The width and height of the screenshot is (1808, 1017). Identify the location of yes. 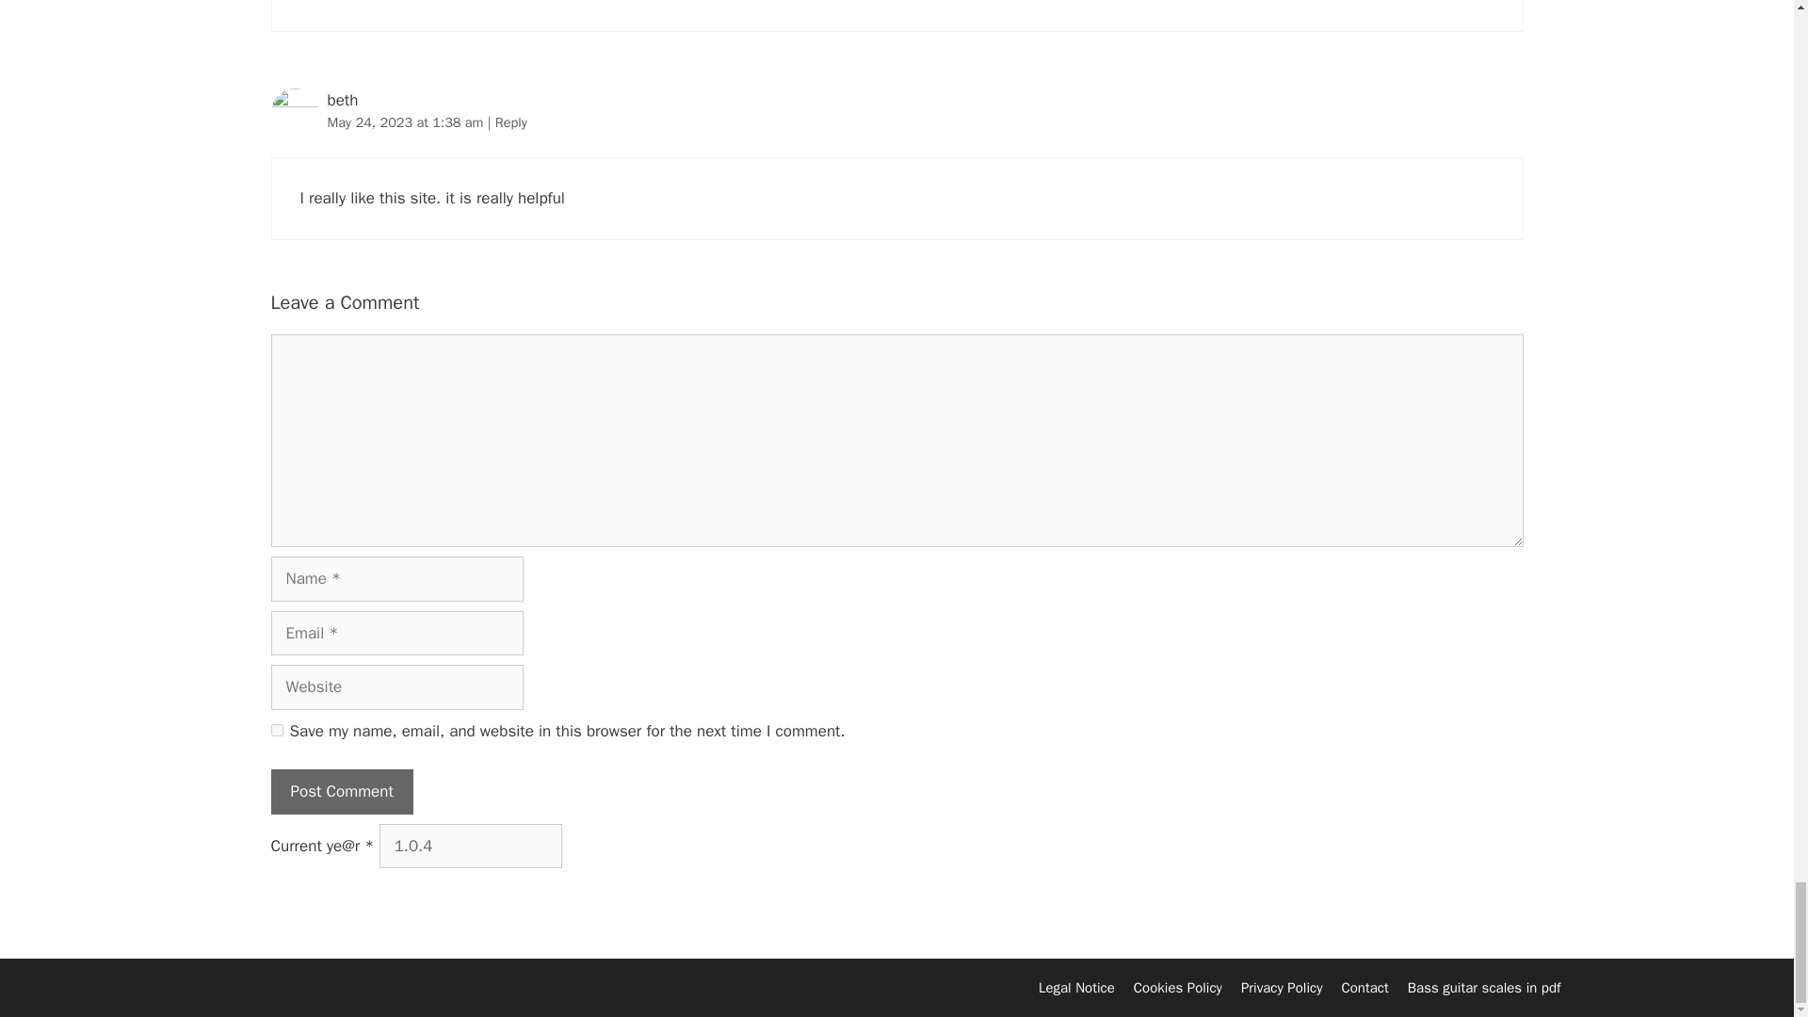
(277, 729).